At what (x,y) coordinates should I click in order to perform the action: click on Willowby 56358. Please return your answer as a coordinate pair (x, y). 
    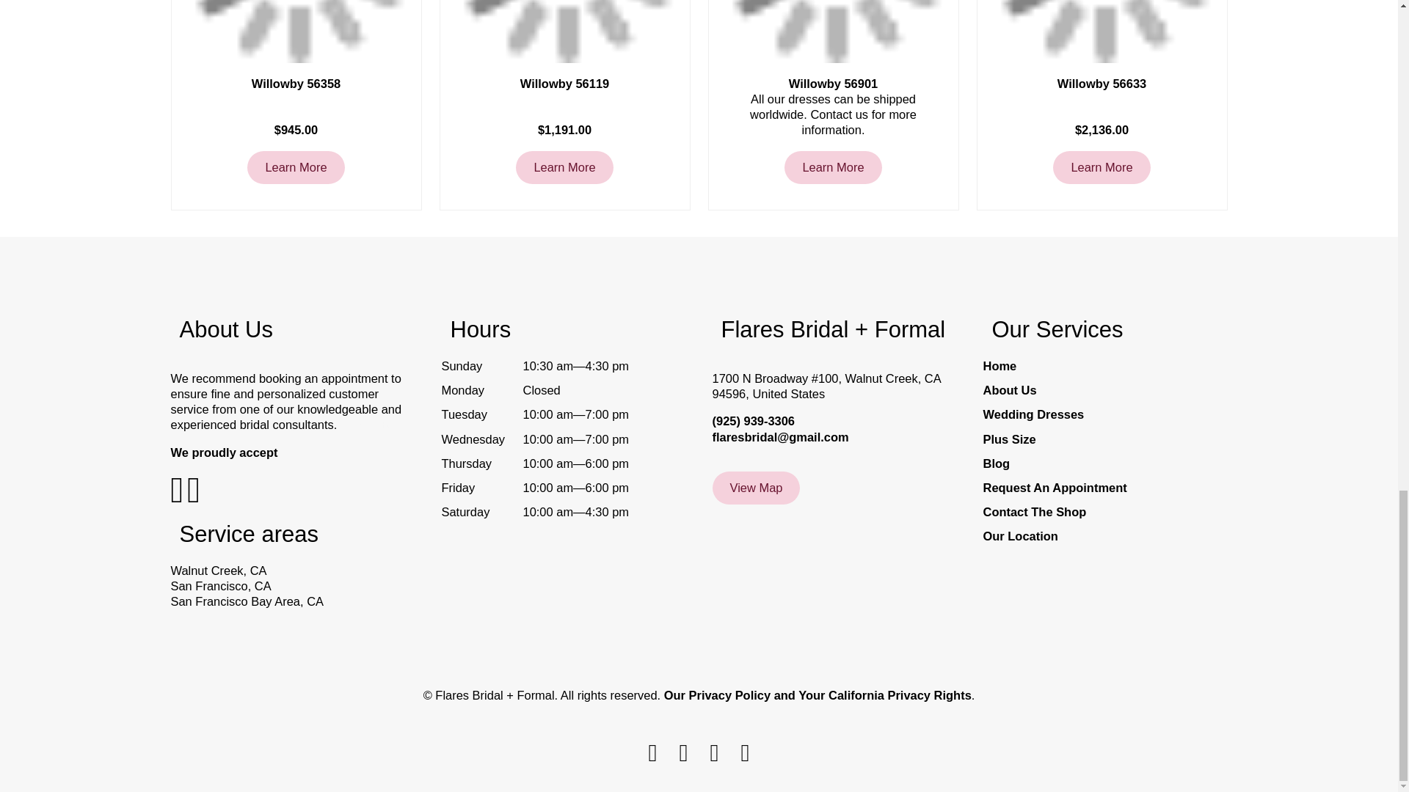
    Looking at the image, I should click on (295, 84).